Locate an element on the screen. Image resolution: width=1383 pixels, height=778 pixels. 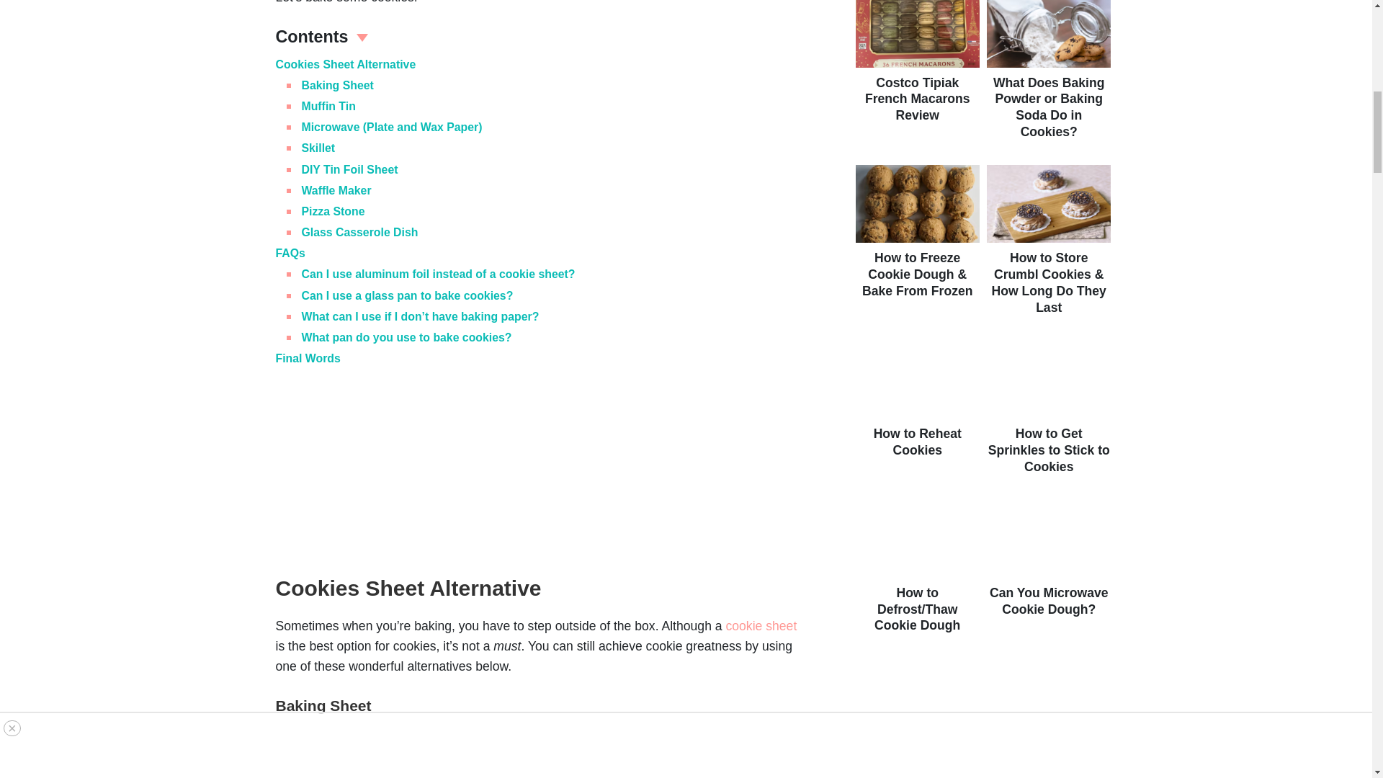
Cookies Sheet Alternative is located at coordinates (346, 65).